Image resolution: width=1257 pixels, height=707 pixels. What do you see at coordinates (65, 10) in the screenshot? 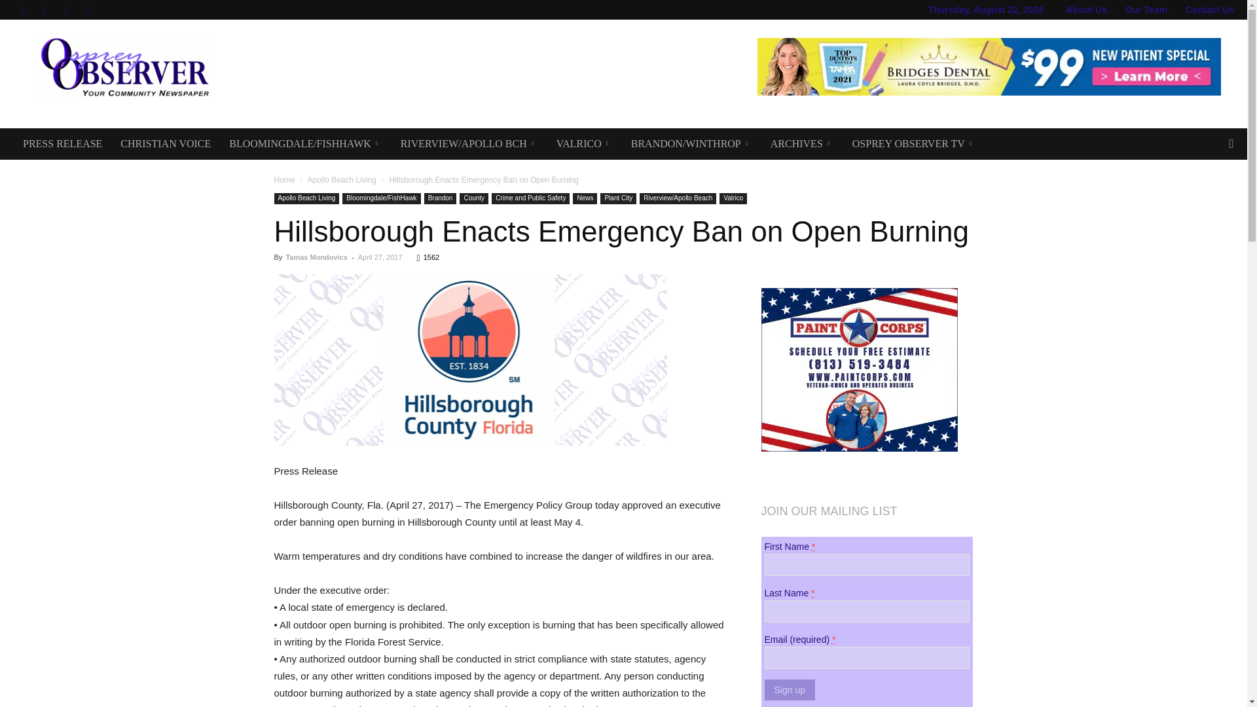
I see `Twitter` at bounding box center [65, 10].